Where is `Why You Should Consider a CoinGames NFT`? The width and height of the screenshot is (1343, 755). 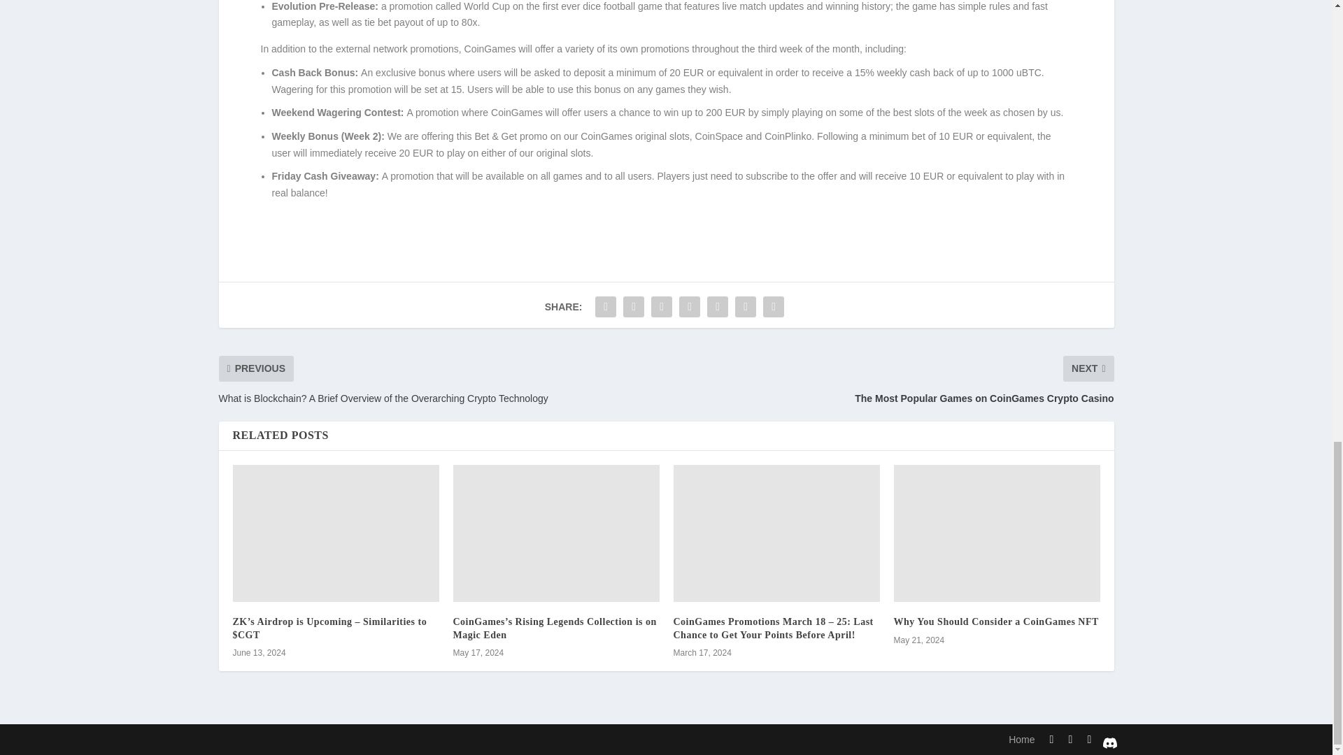 Why You Should Consider a CoinGames NFT is located at coordinates (996, 622).